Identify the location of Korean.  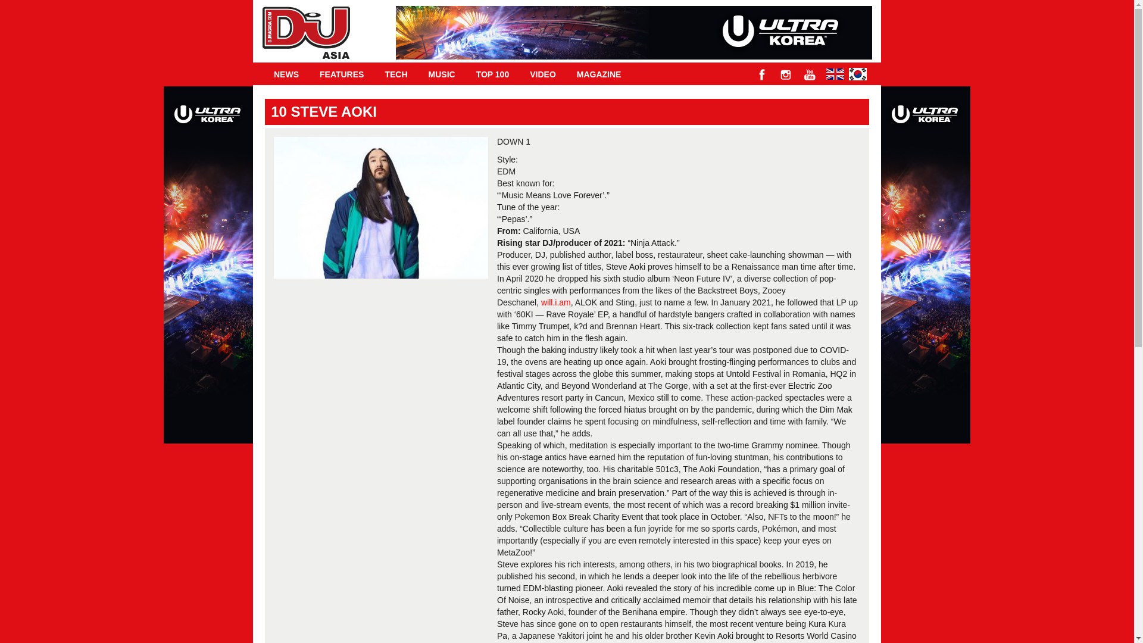
(857, 73).